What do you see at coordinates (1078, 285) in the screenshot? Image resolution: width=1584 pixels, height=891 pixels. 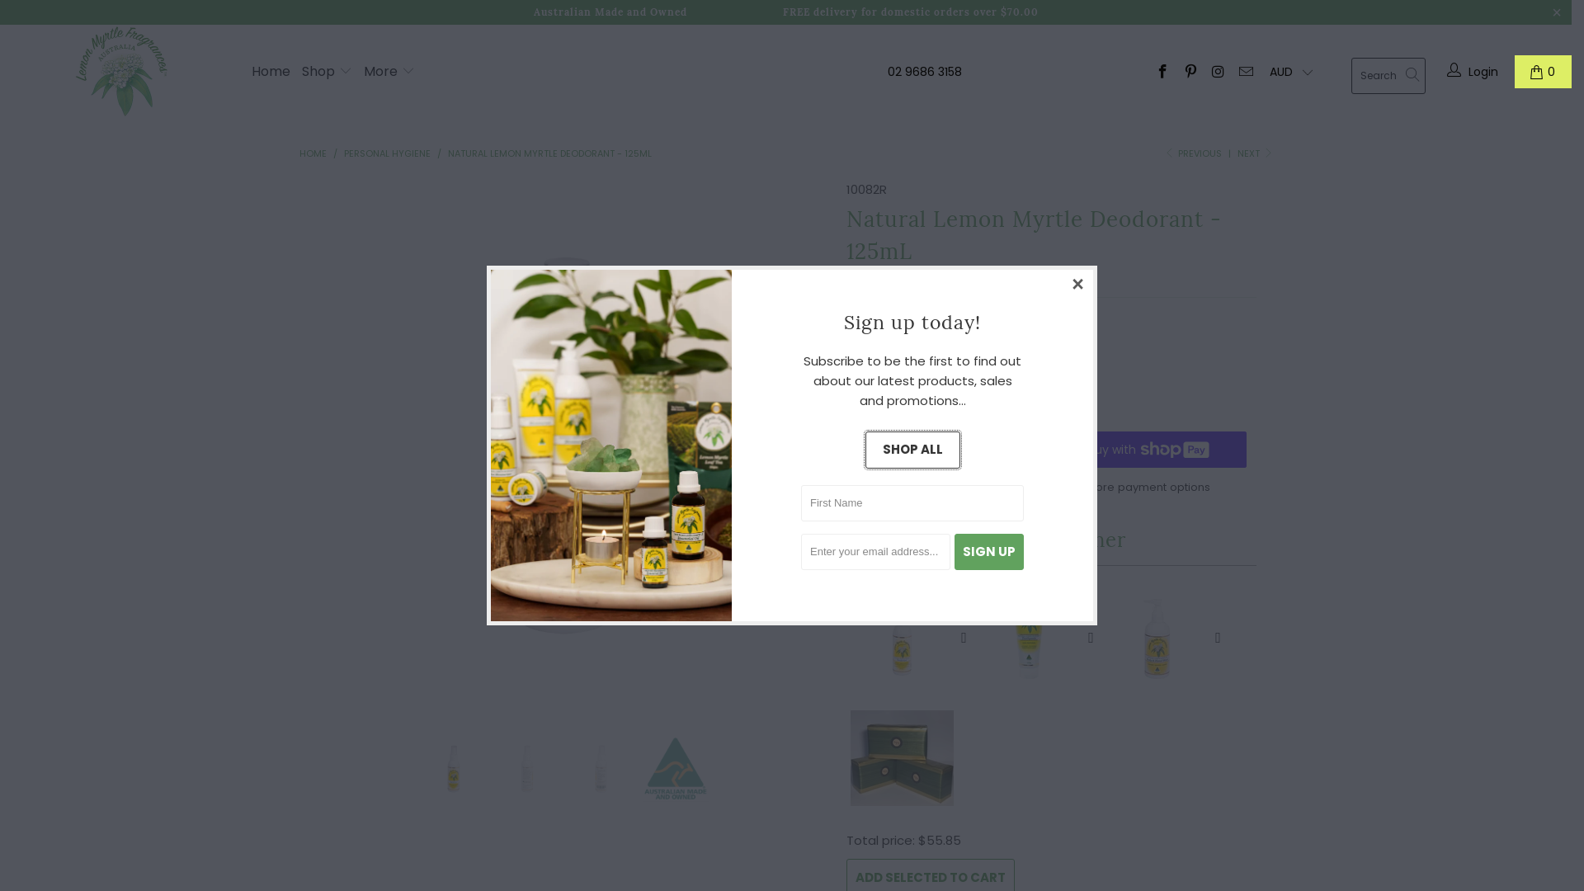 I see `Close` at bounding box center [1078, 285].